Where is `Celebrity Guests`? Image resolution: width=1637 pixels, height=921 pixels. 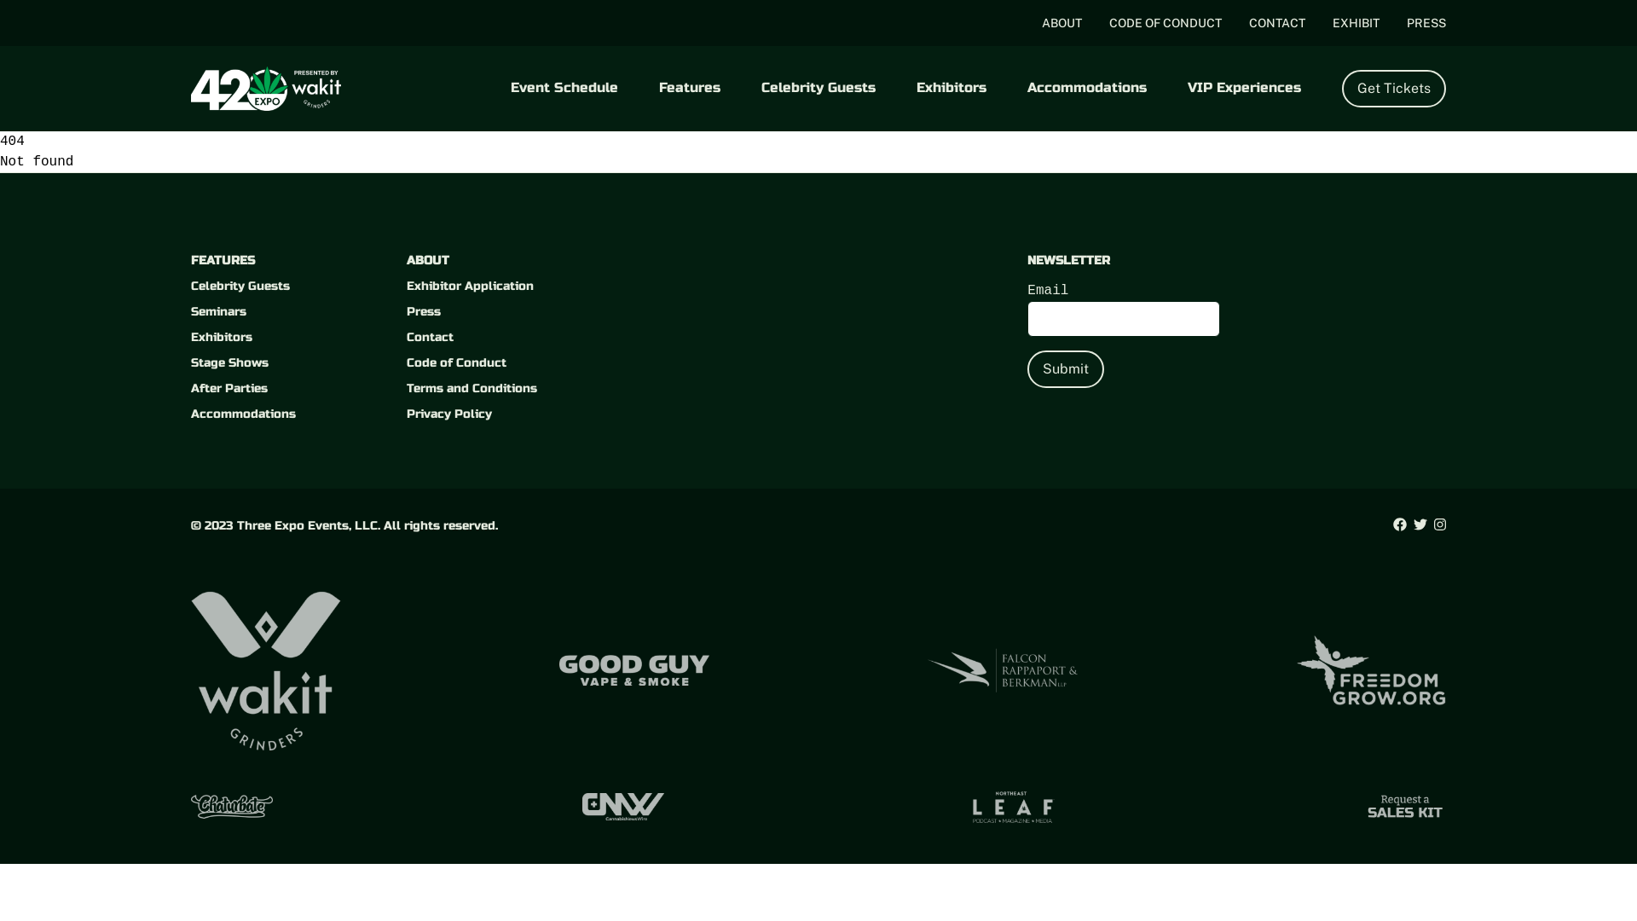
Celebrity Guests is located at coordinates (818, 87).